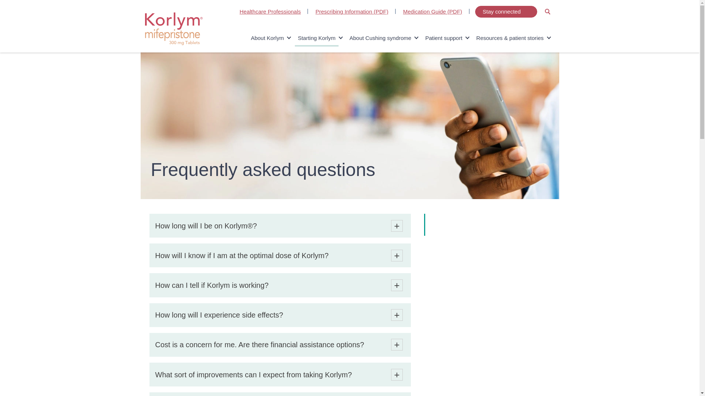  I want to click on Healthcare Professionals, so click(270, 12).